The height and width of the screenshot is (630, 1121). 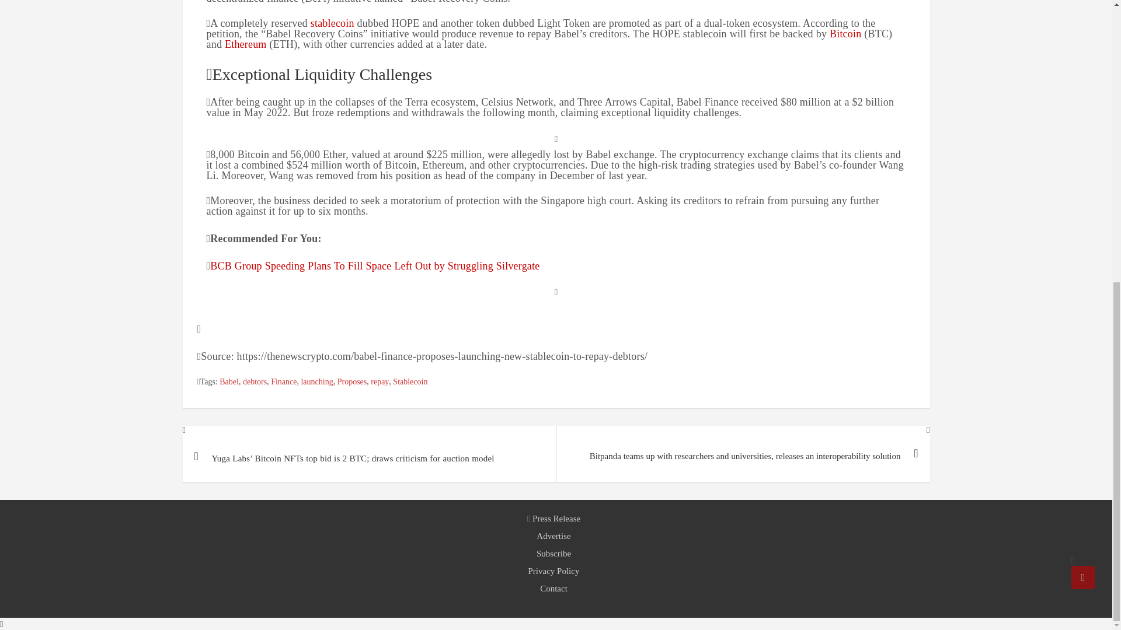 I want to click on repay, so click(x=380, y=382).